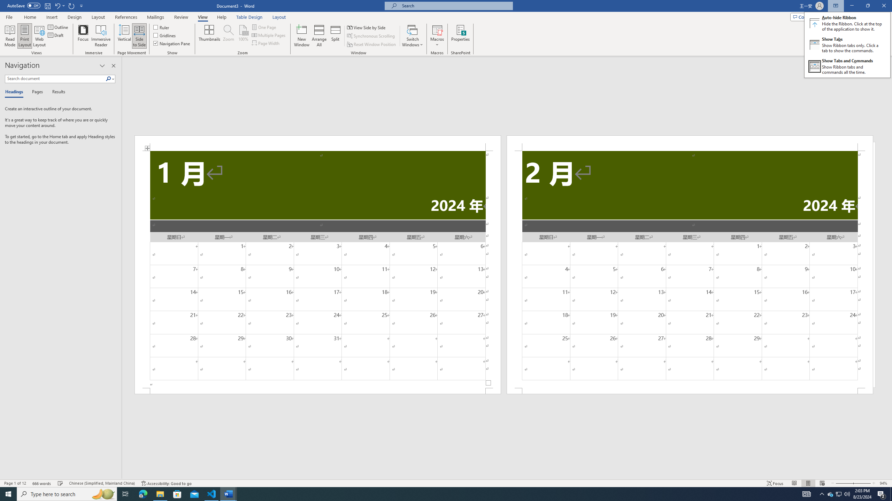 This screenshot has width=892, height=501. I want to click on 100%, so click(243, 36).